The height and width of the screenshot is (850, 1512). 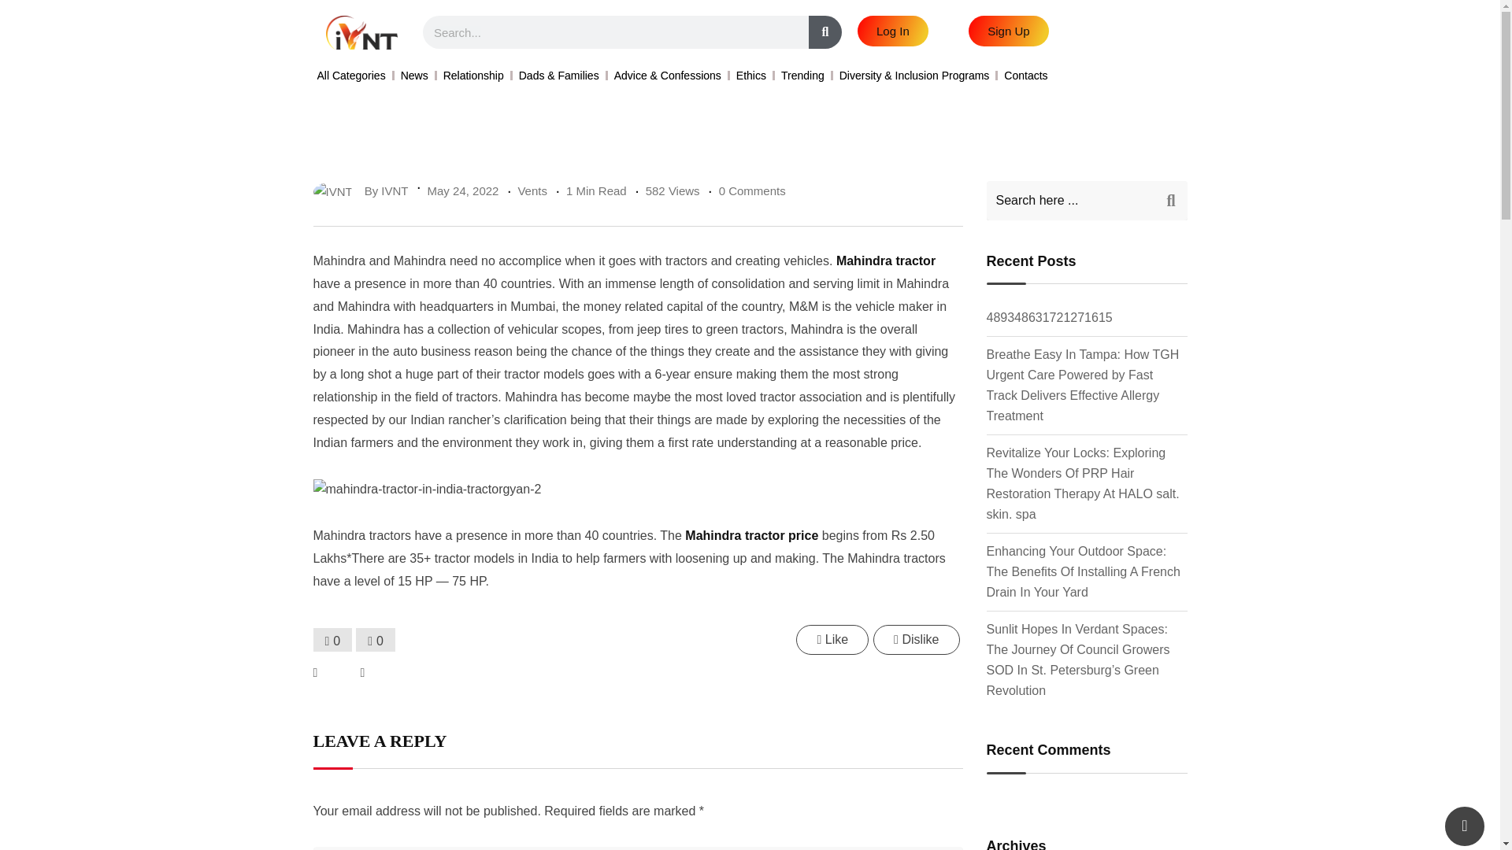 I want to click on Contacts, so click(x=1025, y=76).